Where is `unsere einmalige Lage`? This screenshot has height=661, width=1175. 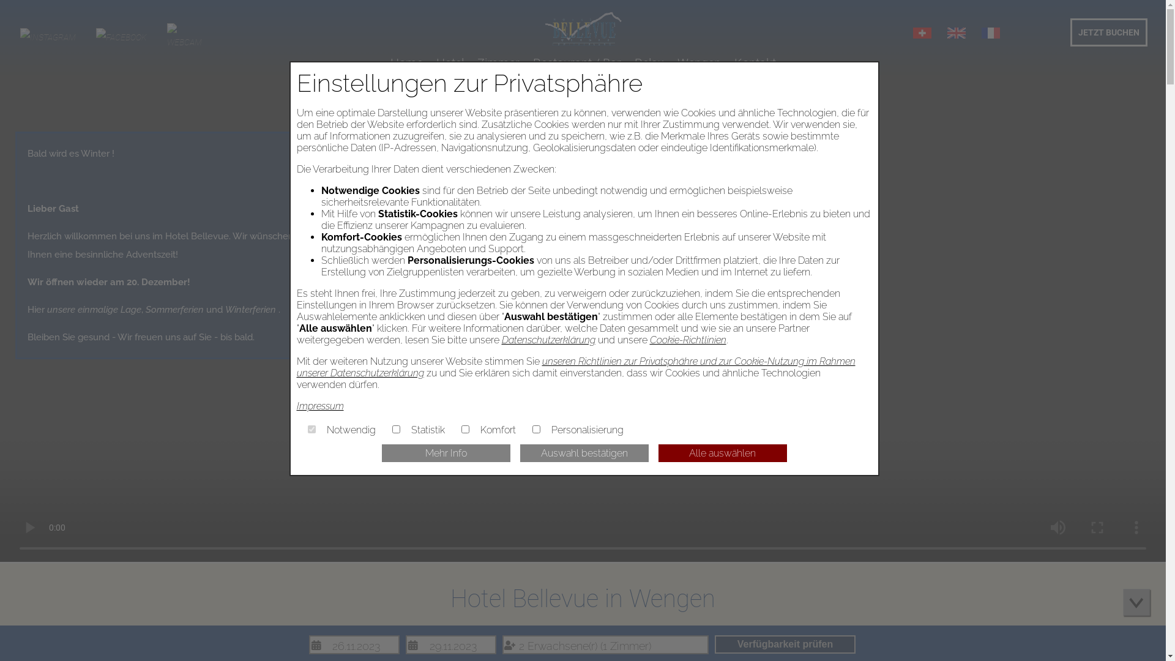
unsere einmalige Lage is located at coordinates (94, 310).